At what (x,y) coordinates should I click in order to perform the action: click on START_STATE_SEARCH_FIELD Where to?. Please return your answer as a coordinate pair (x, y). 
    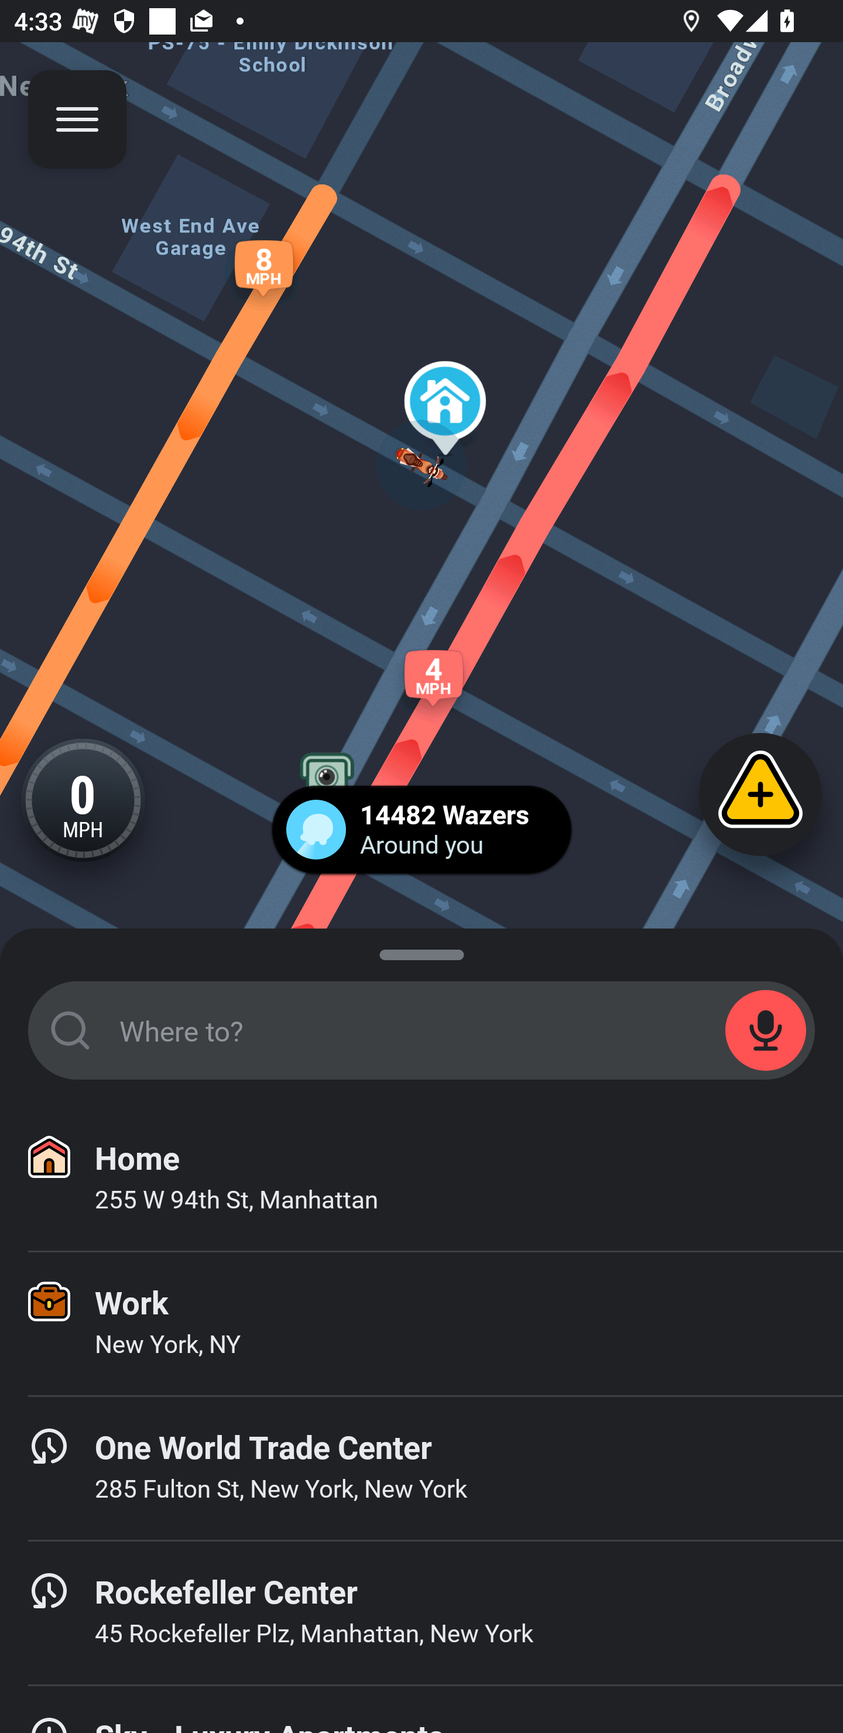
    Looking at the image, I should click on (421, 1030).